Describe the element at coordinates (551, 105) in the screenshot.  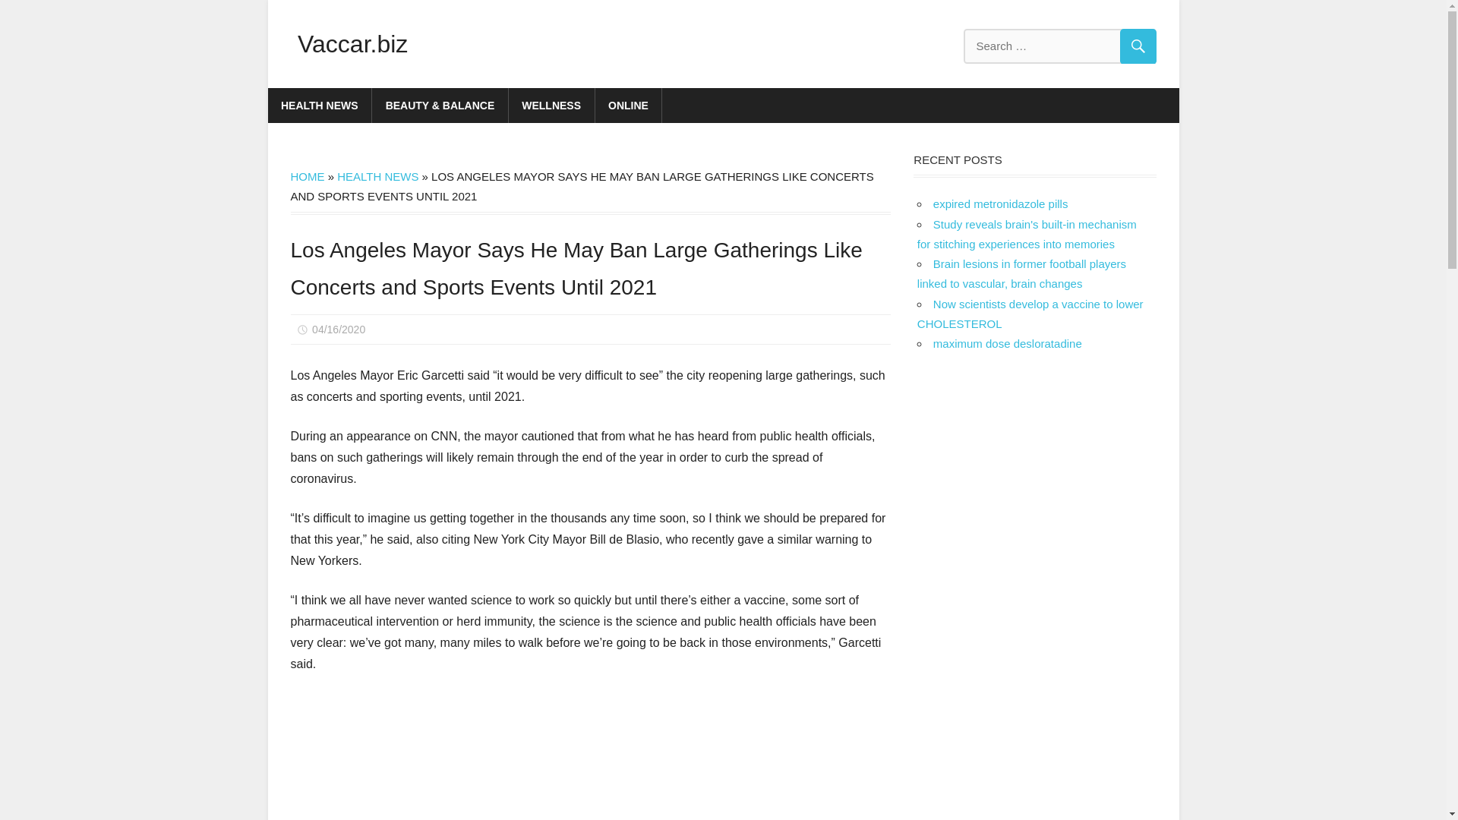
I see `WELLNESS` at that location.